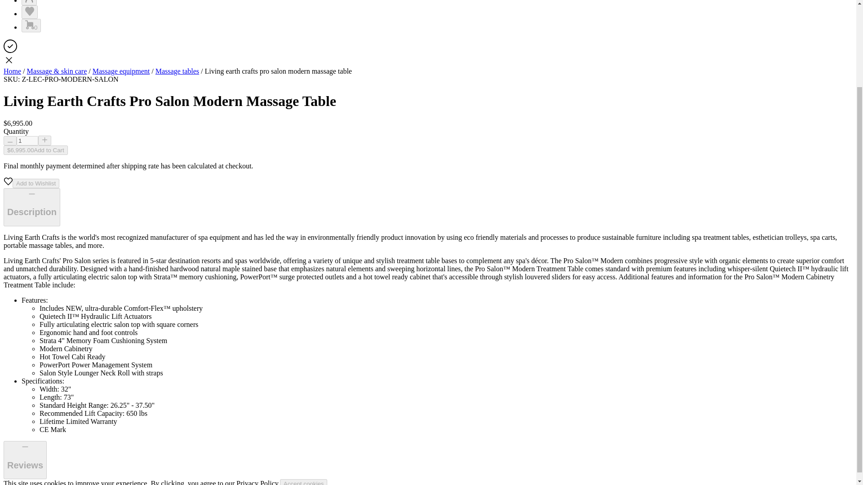 The width and height of the screenshot is (863, 485). I want to click on Massage tables, so click(177, 71).